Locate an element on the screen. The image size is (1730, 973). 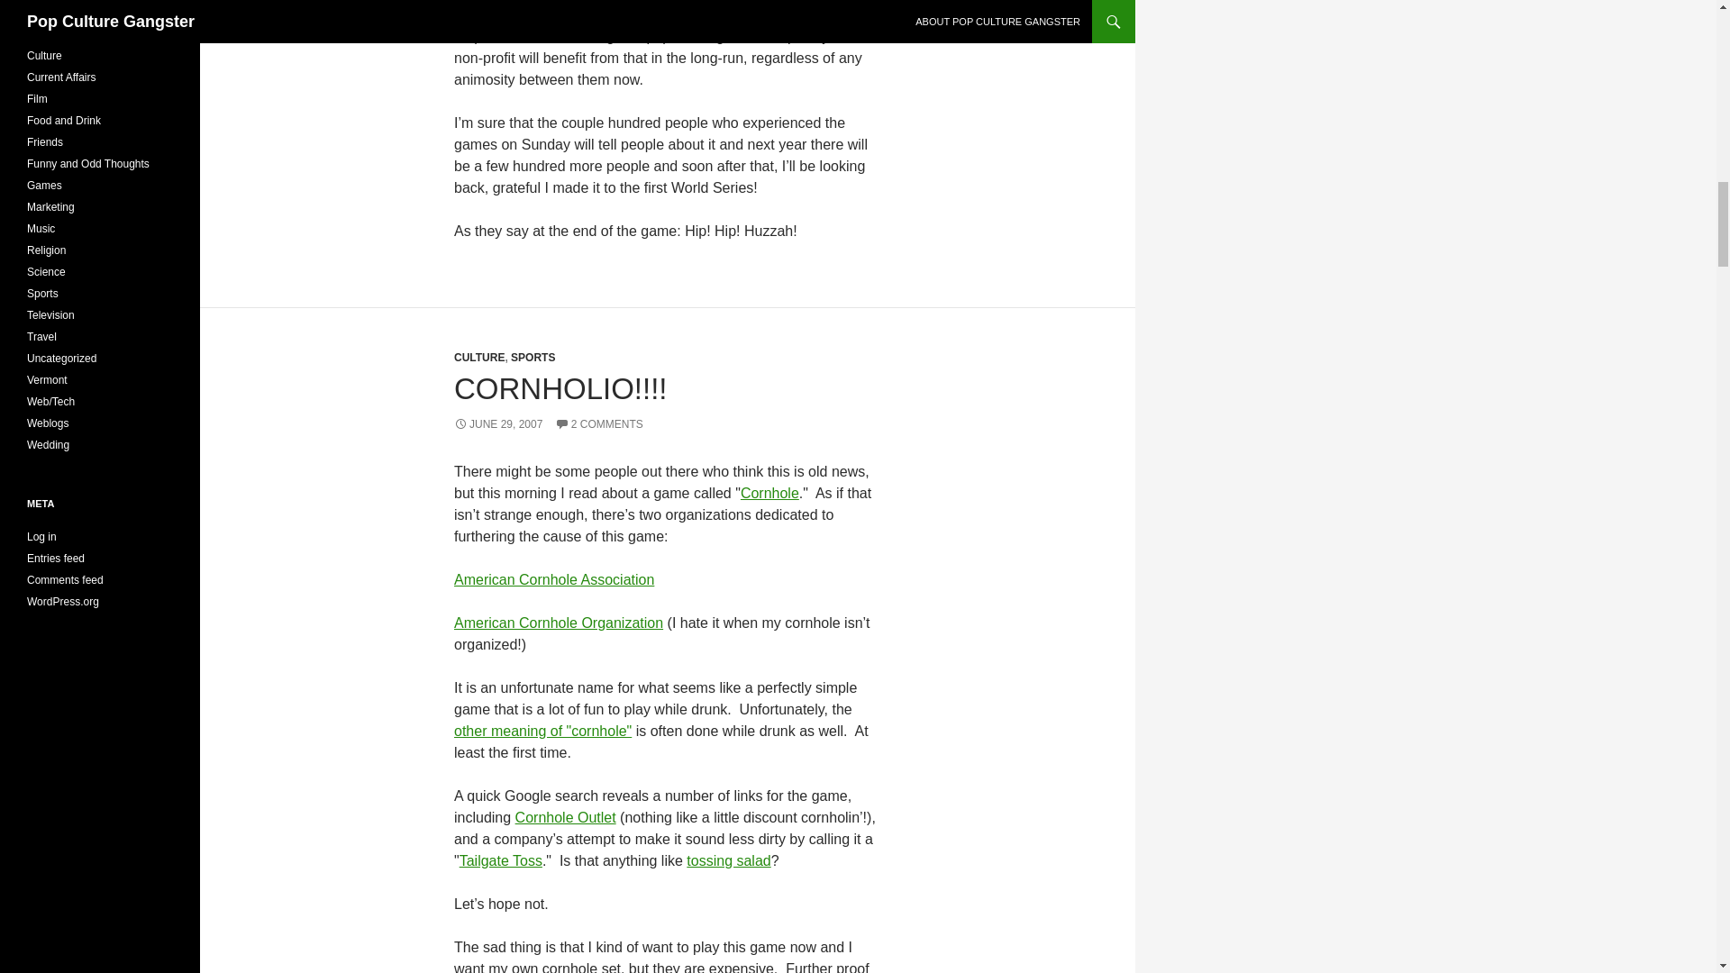
Tailgate Toss is located at coordinates (501, 861).